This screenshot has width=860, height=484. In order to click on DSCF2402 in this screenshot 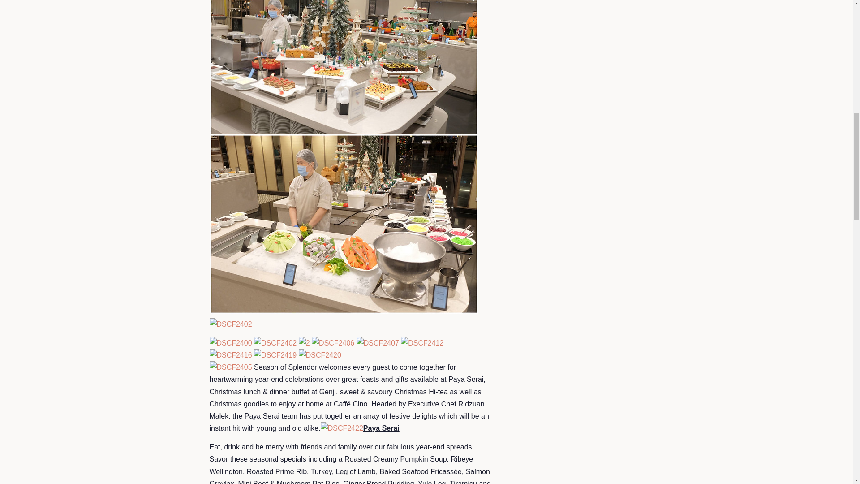, I will do `click(275, 343)`.